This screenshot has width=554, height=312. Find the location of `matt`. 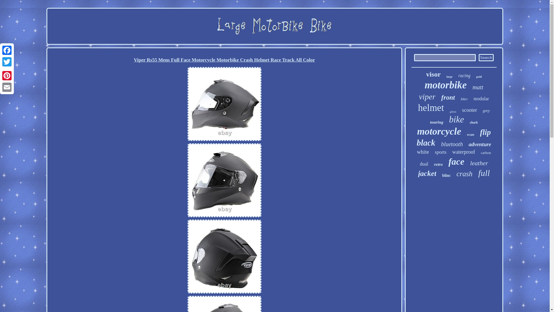

matt is located at coordinates (478, 87).